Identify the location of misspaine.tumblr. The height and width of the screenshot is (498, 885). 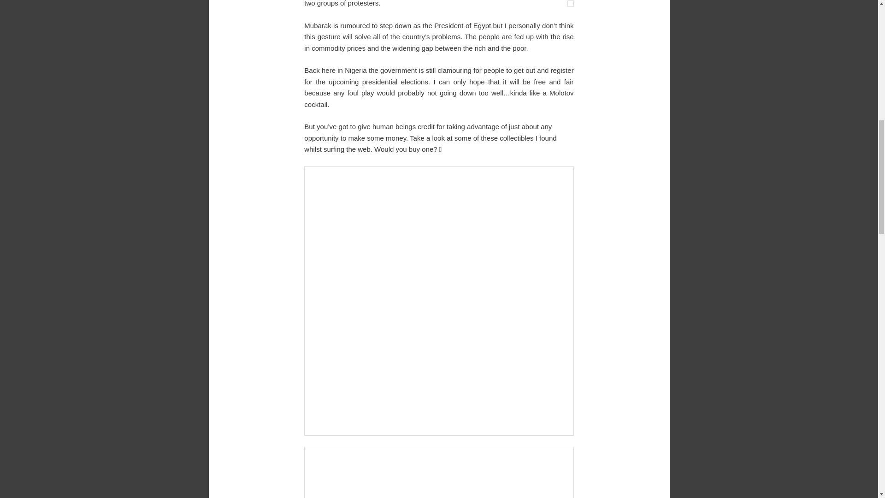
(570, 4).